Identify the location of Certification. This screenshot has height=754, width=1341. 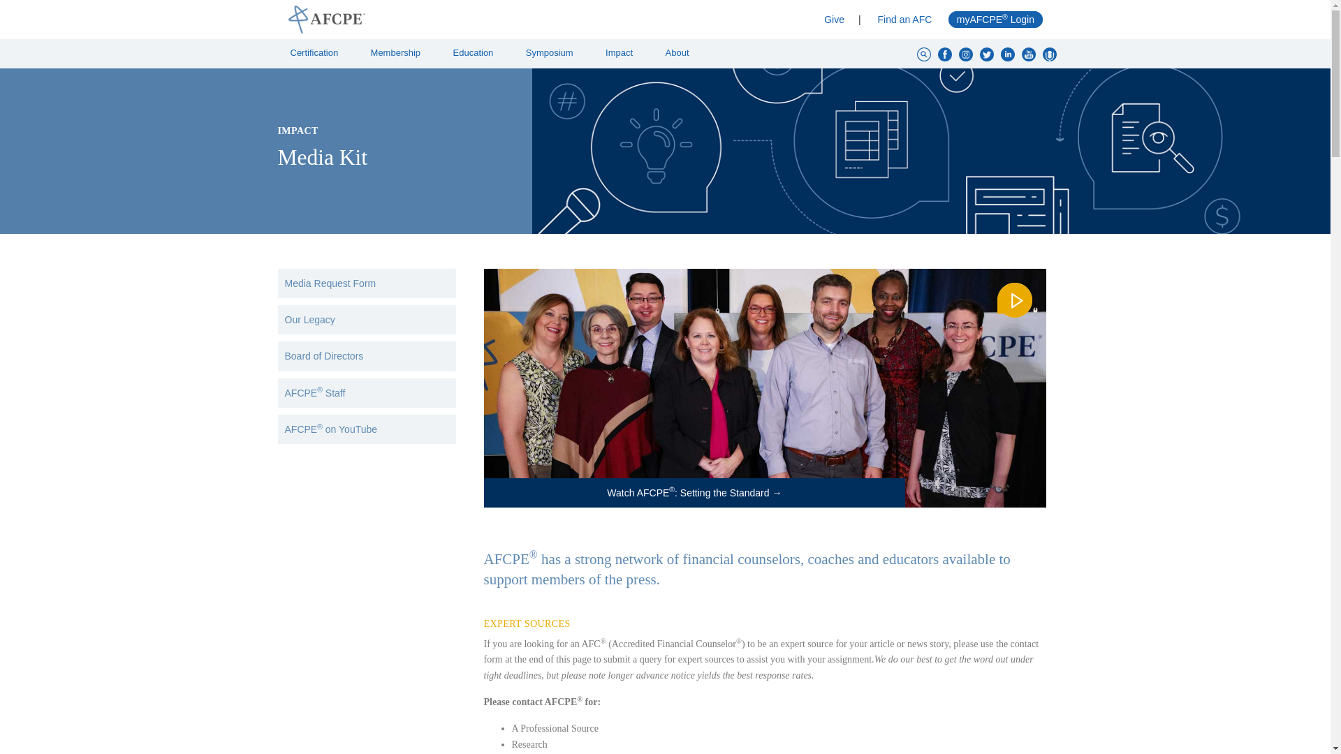
(318, 53).